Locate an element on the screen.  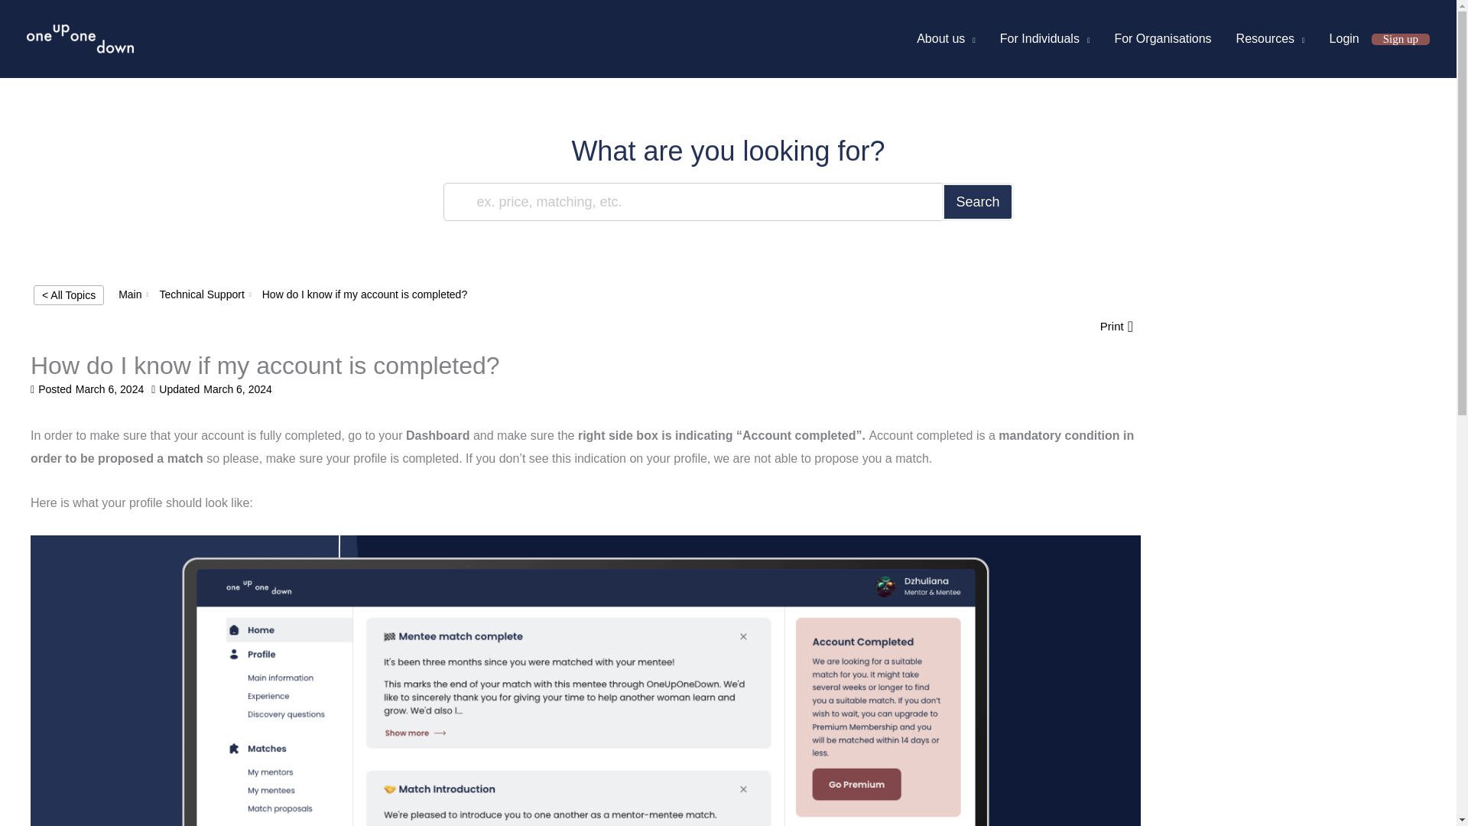
Resources is located at coordinates (1271, 39).